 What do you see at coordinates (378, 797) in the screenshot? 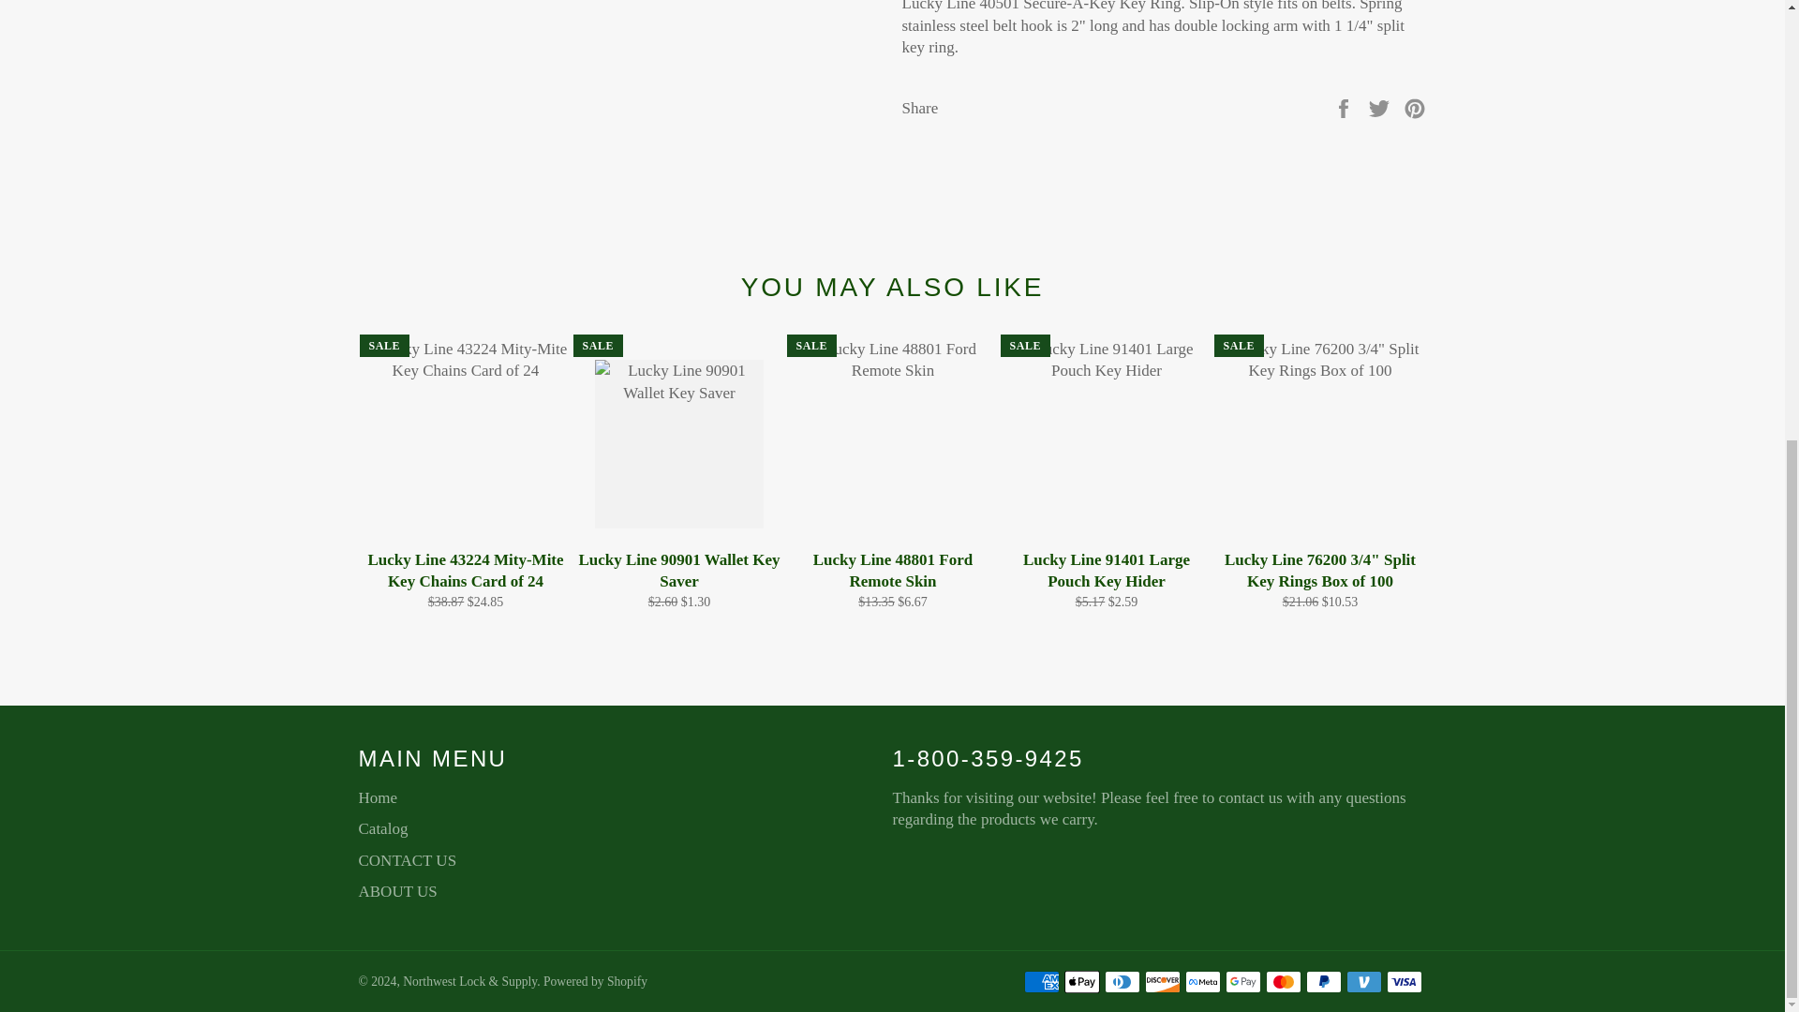
I see `Home` at bounding box center [378, 797].